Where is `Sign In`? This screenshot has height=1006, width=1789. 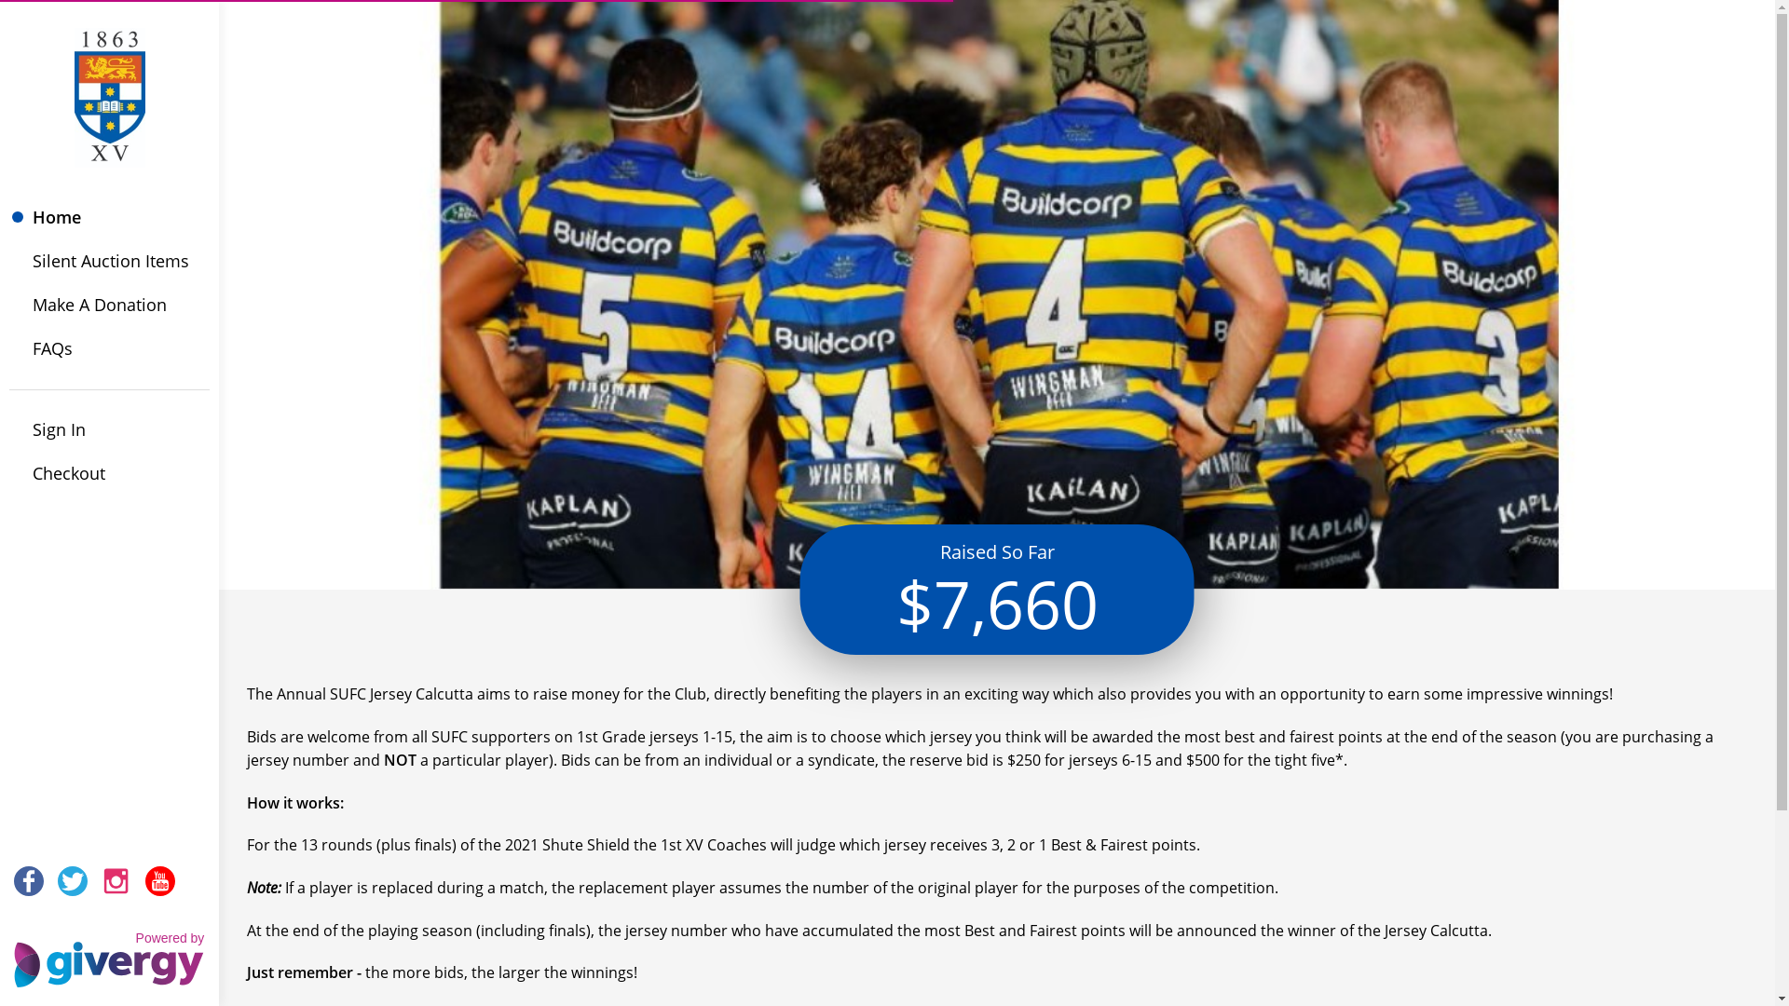
Sign In is located at coordinates (110, 430).